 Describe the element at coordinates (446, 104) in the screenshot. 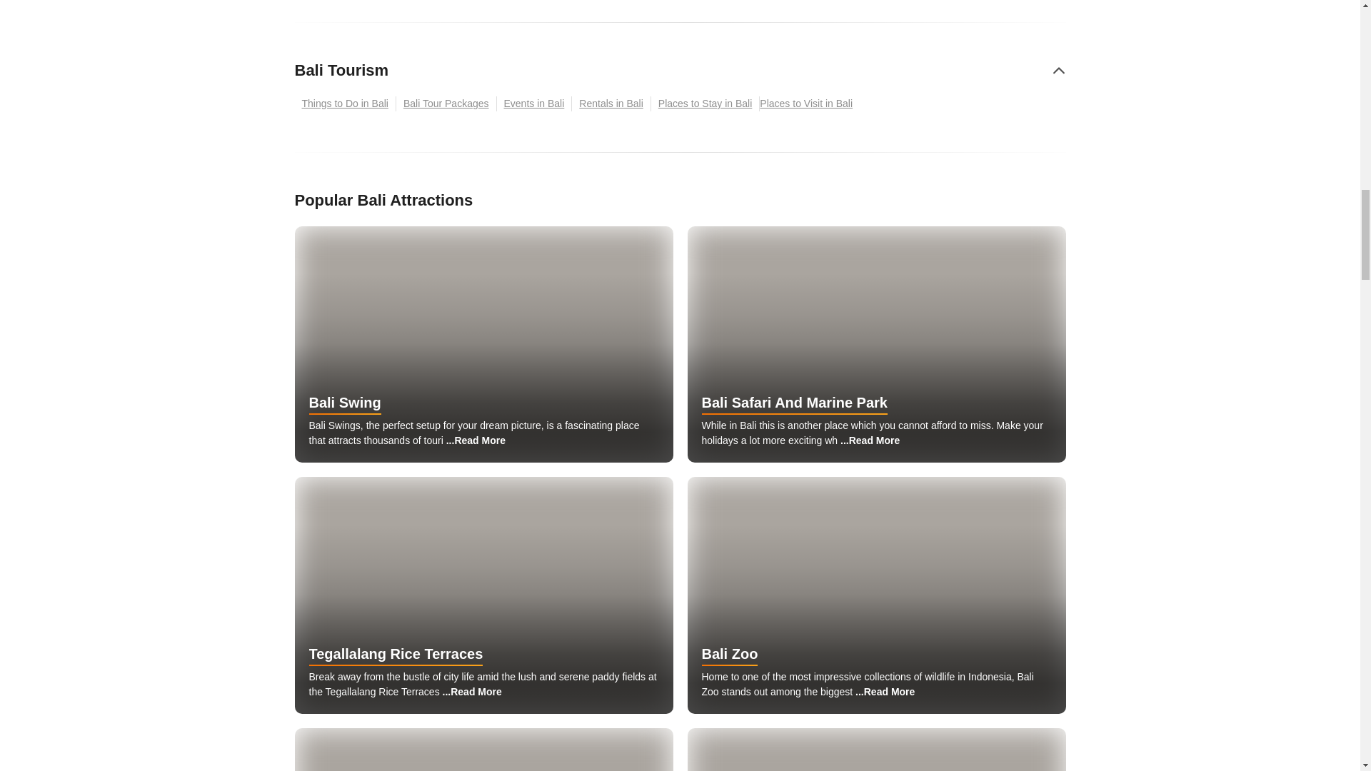

I see `Bali Tour Packages` at that location.